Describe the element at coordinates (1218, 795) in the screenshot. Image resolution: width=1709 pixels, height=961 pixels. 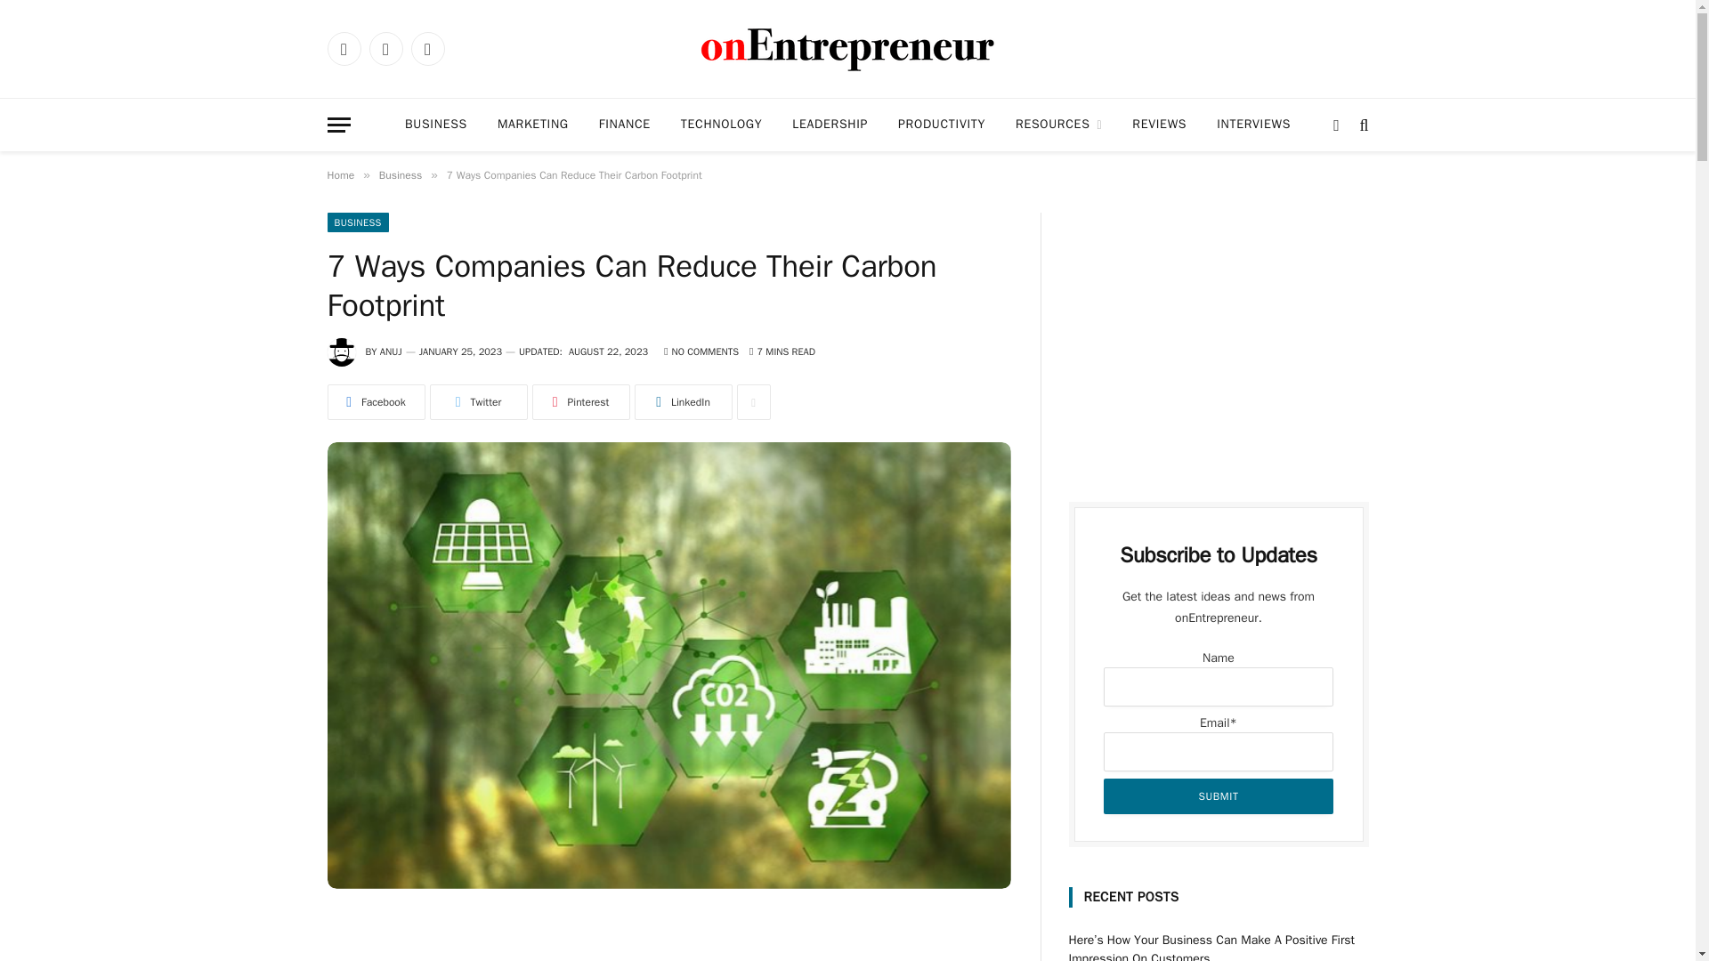
I see `Submit` at that location.